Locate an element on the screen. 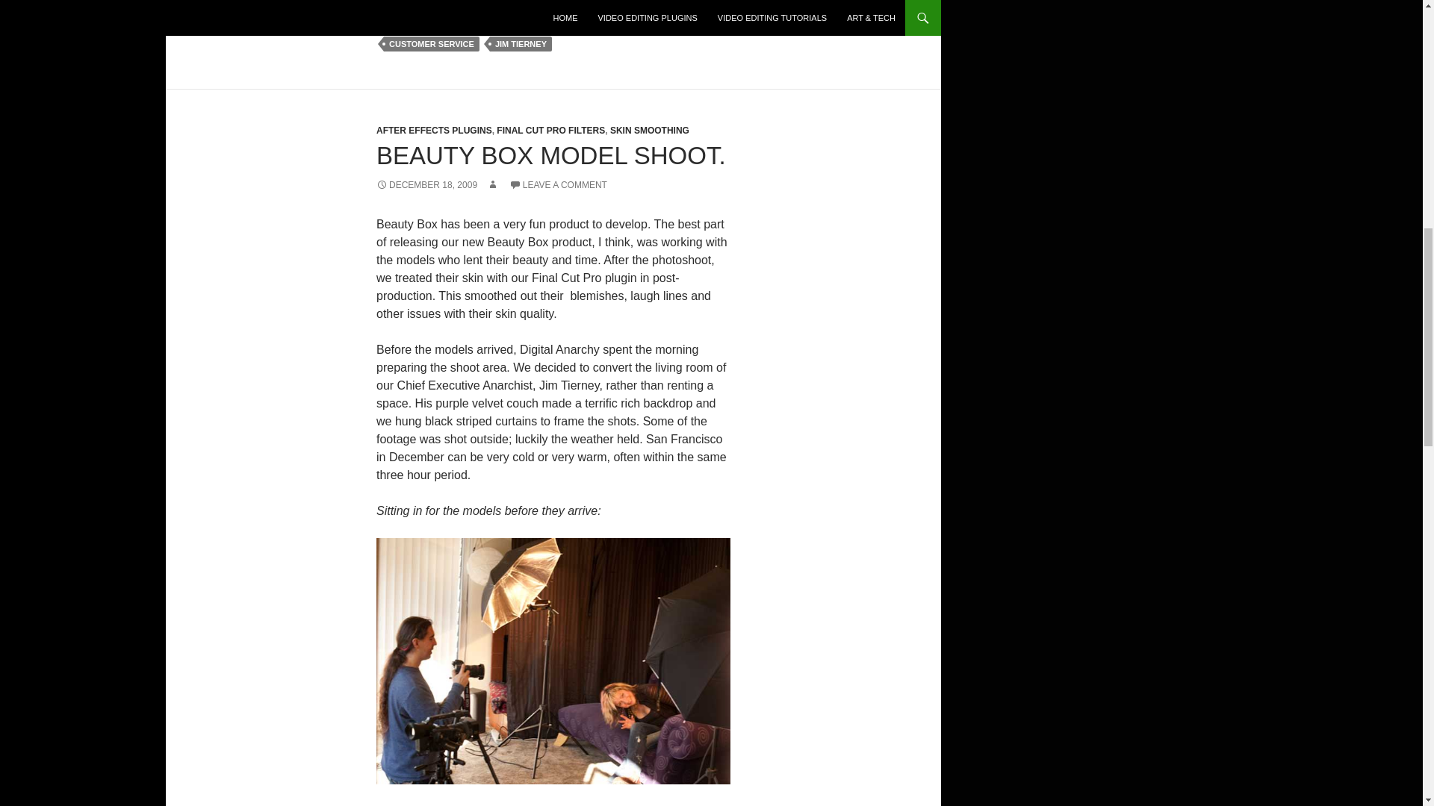  121609-bbox-preshootdeb is located at coordinates (553, 661).